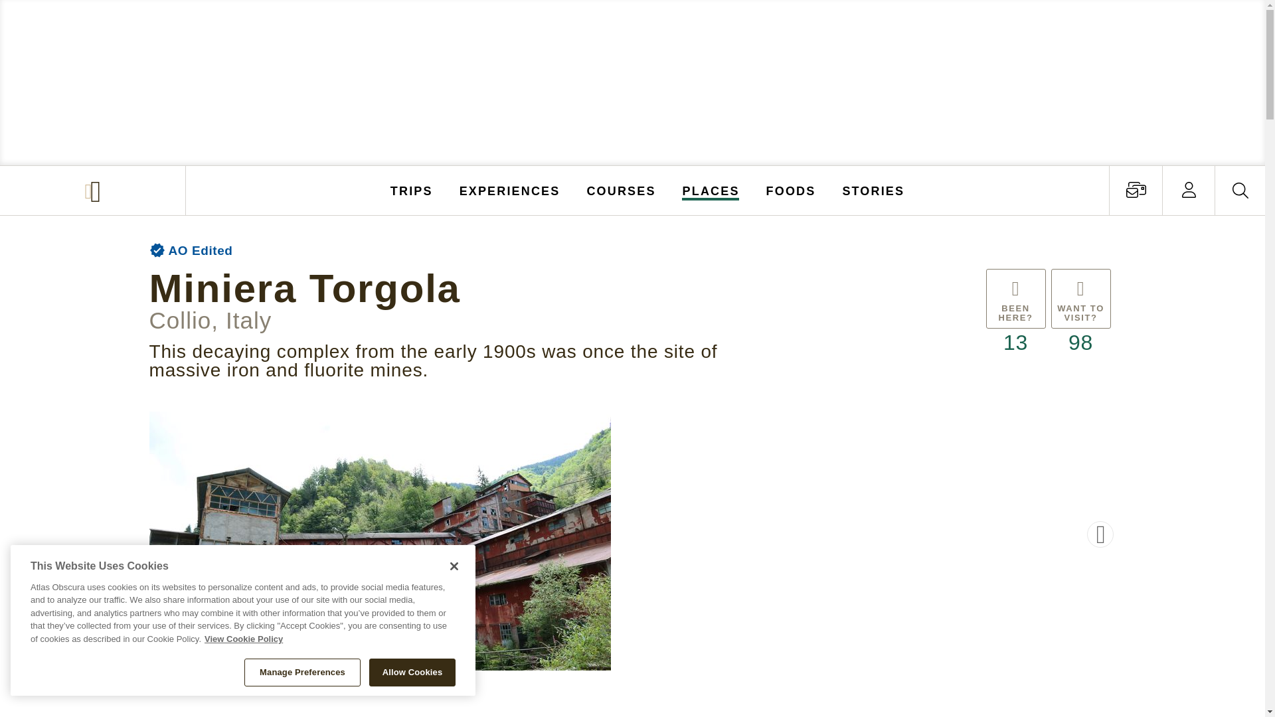 The width and height of the screenshot is (1275, 717). Describe the element at coordinates (510, 190) in the screenshot. I see `EXPERIENCES` at that location.